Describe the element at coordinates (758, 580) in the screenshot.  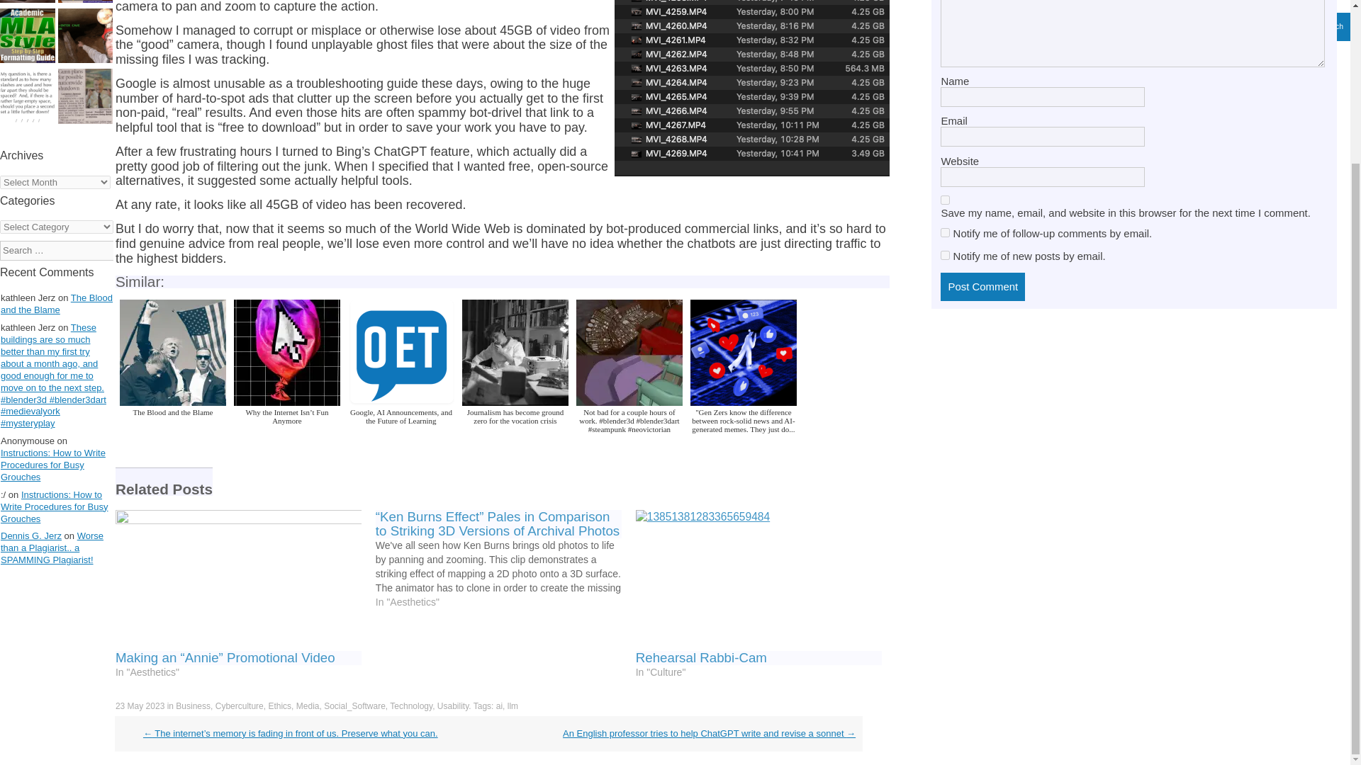
I see `Rehearsal Rabbi-Cam` at that location.